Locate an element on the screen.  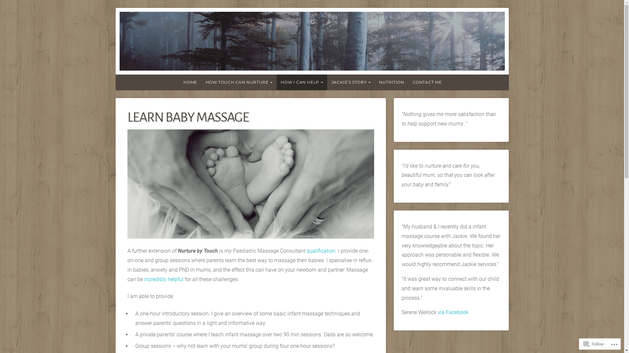
via Facebook is located at coordinates (453, 312).